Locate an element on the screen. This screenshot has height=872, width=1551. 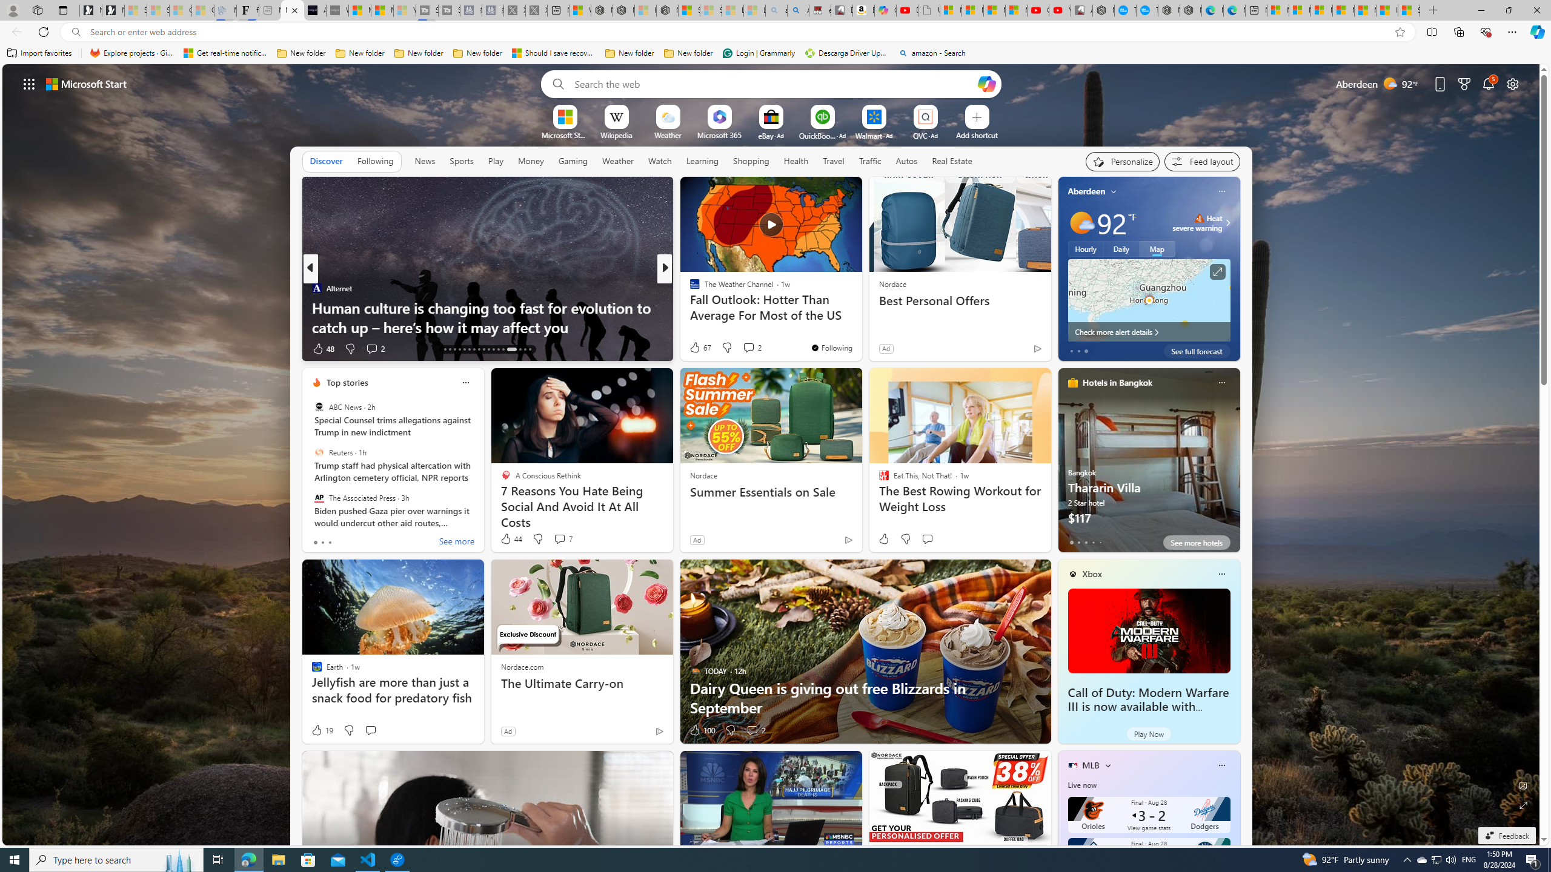
AutomationID: waffle is located at coordinates (29, 84).